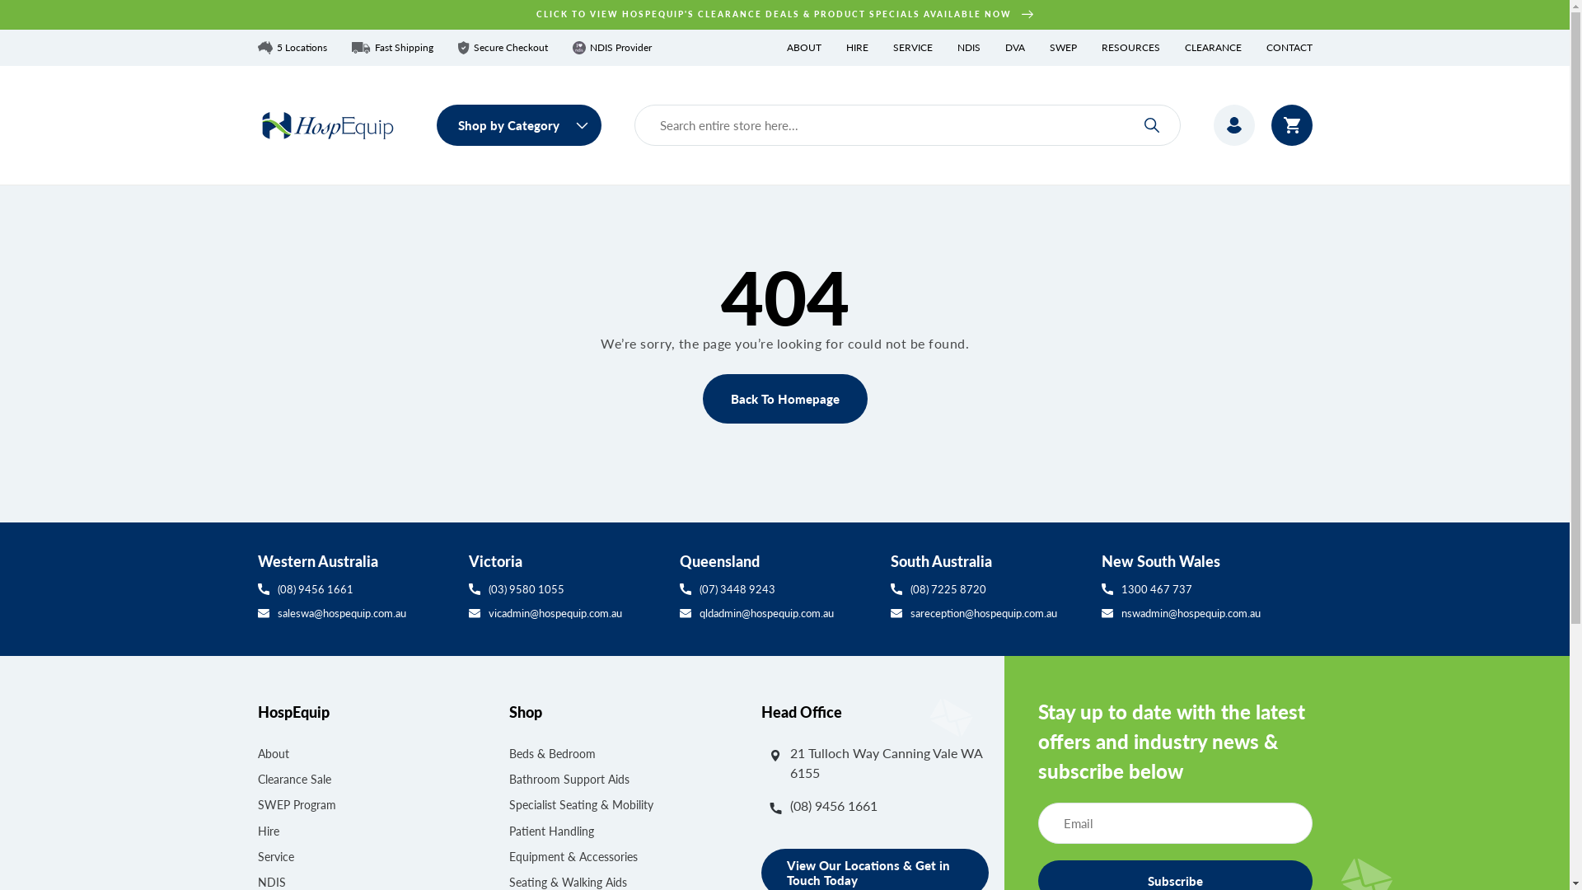 This screenshot has width=1582, height=890. What do you see at coordinates (1015, 48) in the screenshot?
I see `DVA` at bounding box center [1015, 48].